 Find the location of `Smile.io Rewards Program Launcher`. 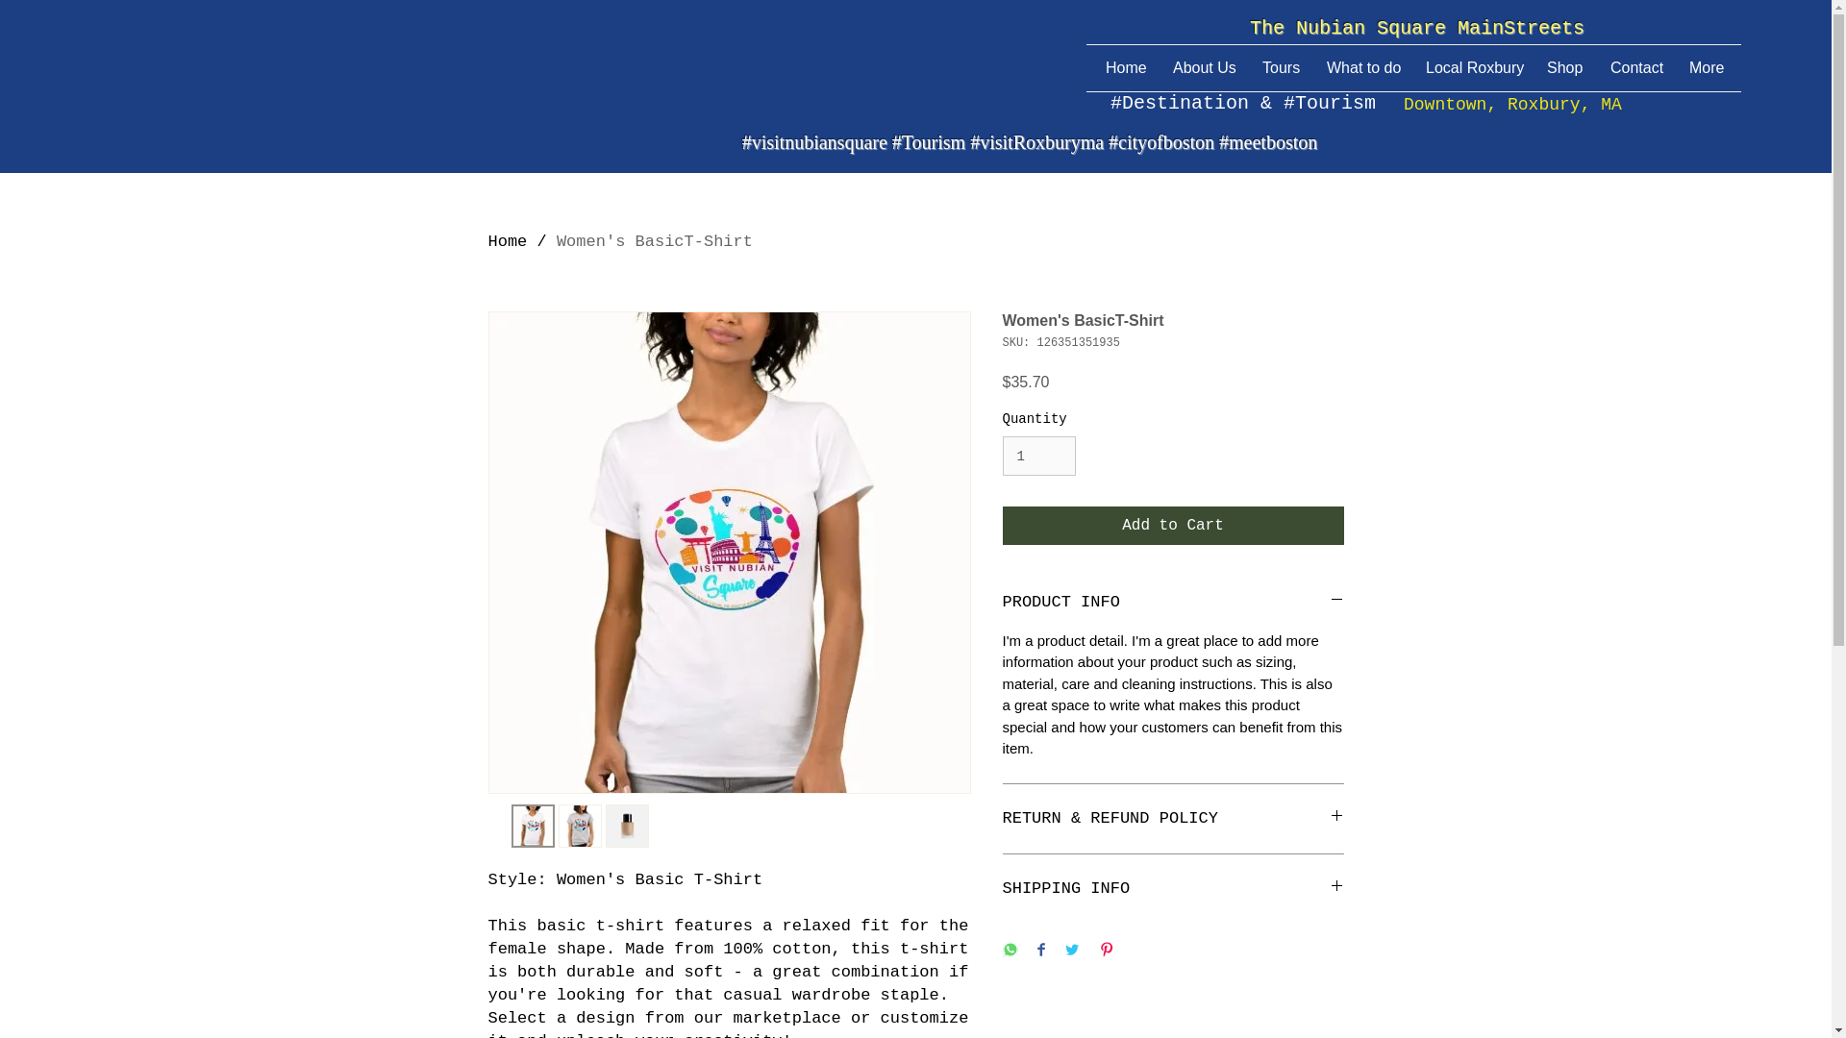

Smile.io Rewards Program Launcher is located at coordinates (87, 990).